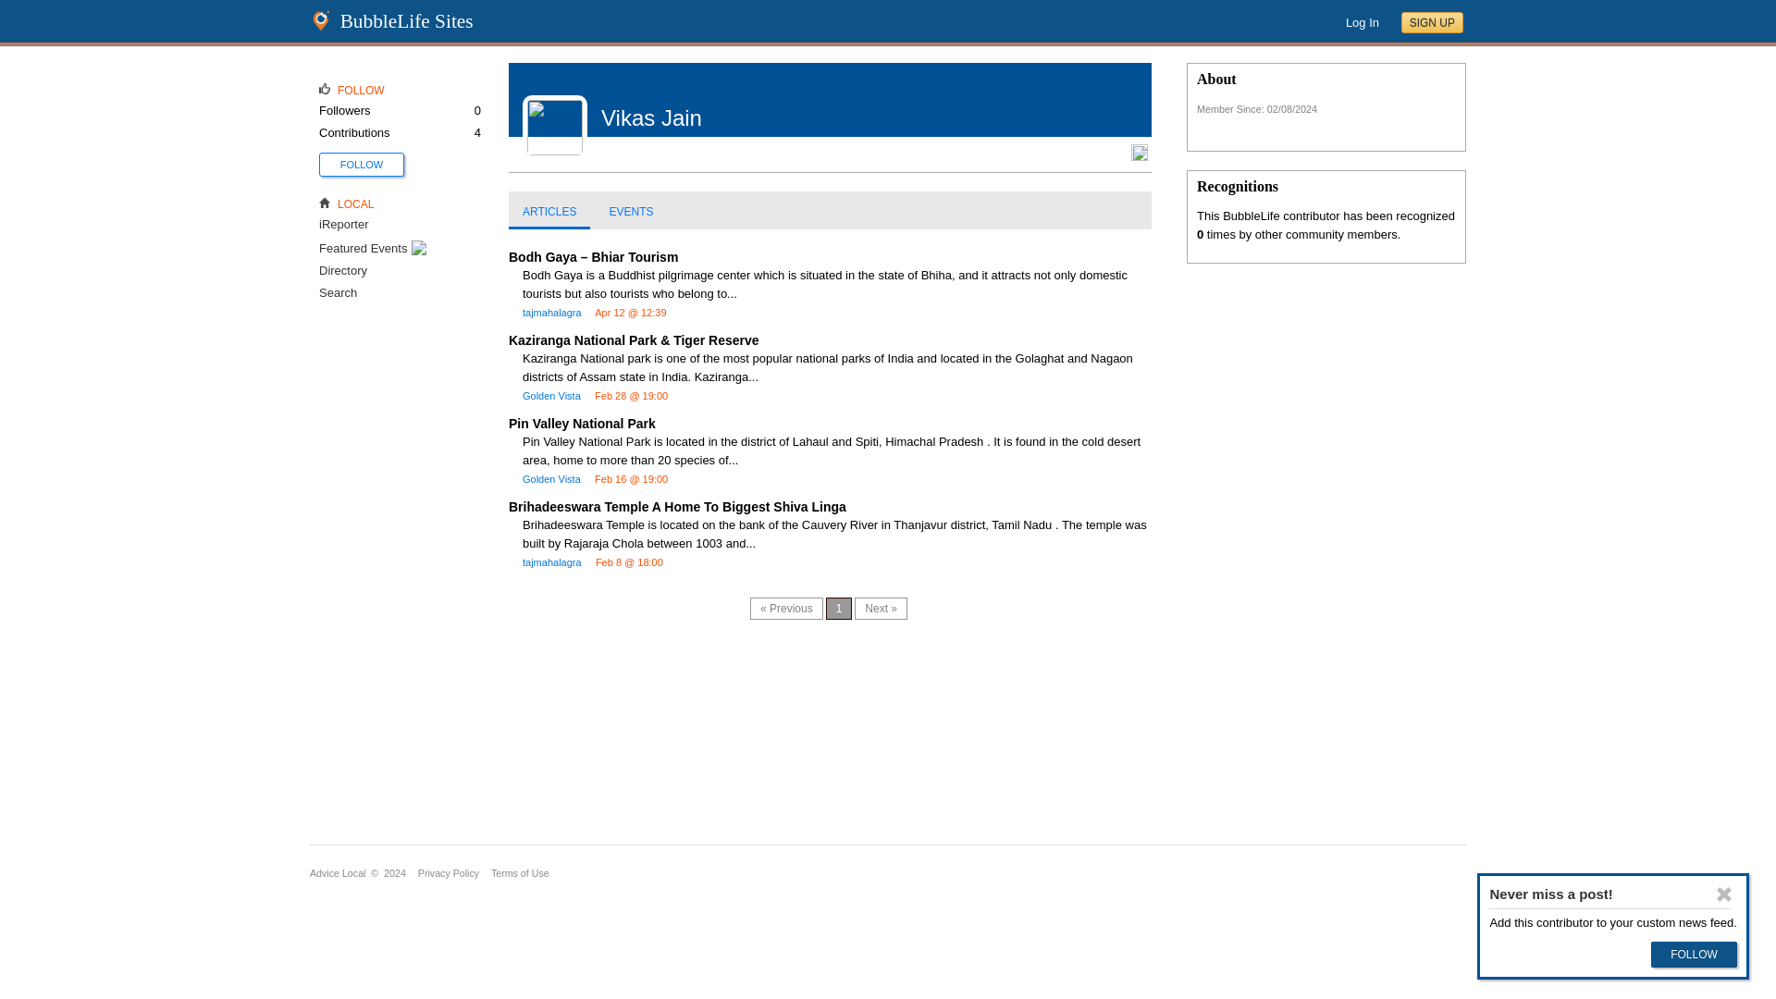 The image size is (1776, 999). I want to click on FOLLOW, so click(362, 164).